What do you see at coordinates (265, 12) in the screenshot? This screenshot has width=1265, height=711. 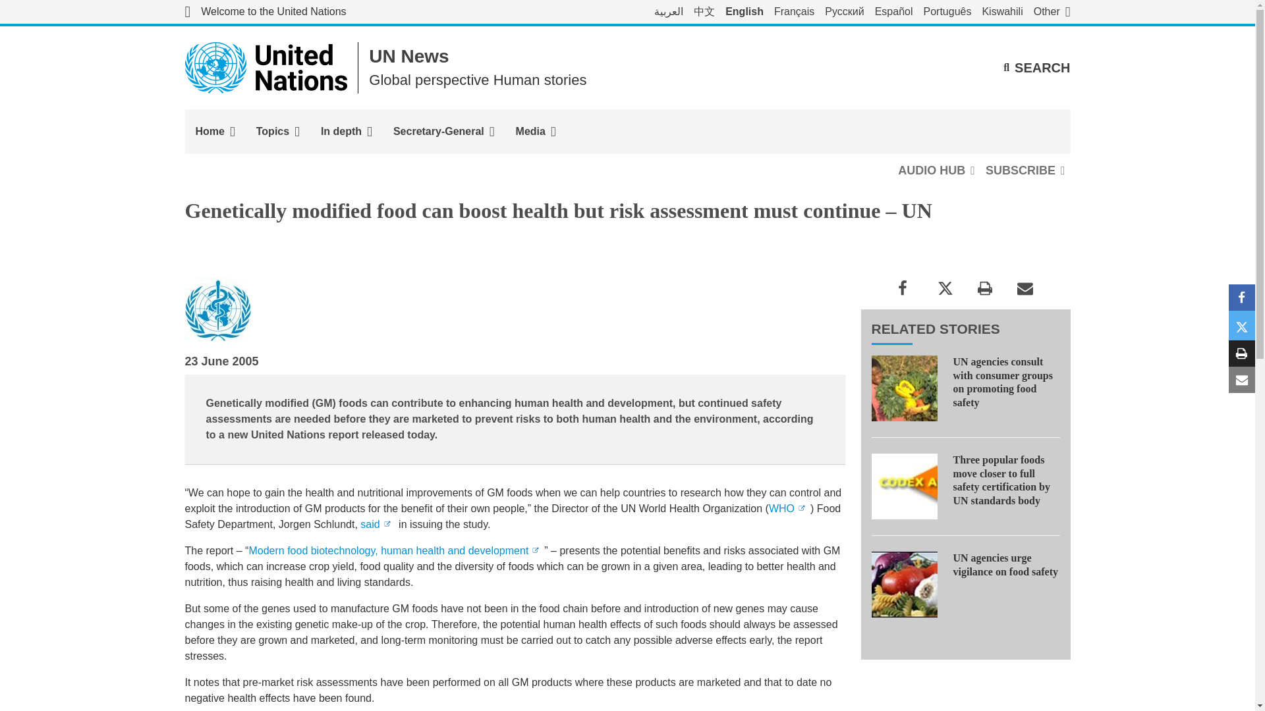 I see `Welcome to the United Nations` at bounding box center [265, 12].